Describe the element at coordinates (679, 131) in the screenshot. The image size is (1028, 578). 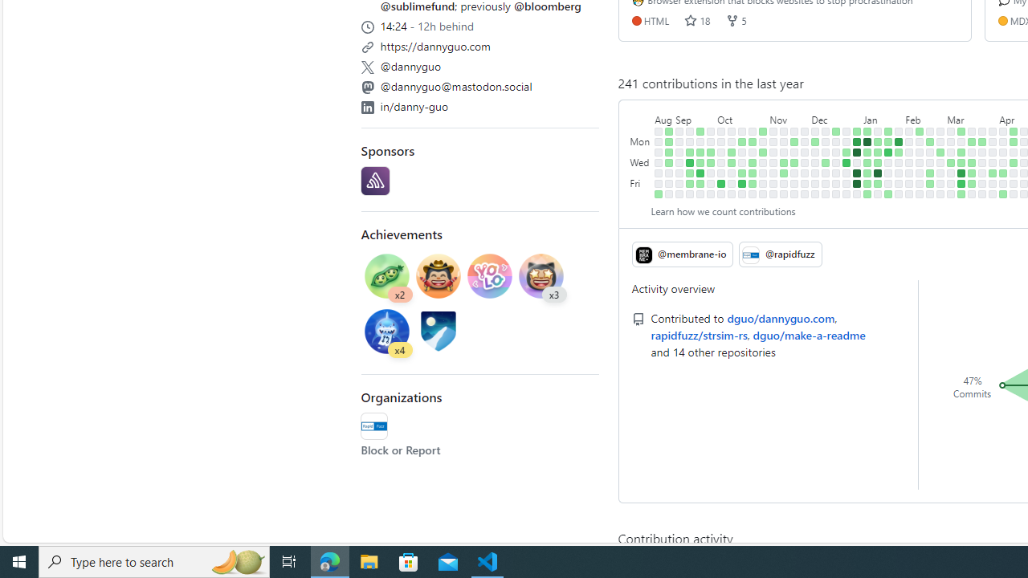
I see `No contributions on September 3rd.` at that location.